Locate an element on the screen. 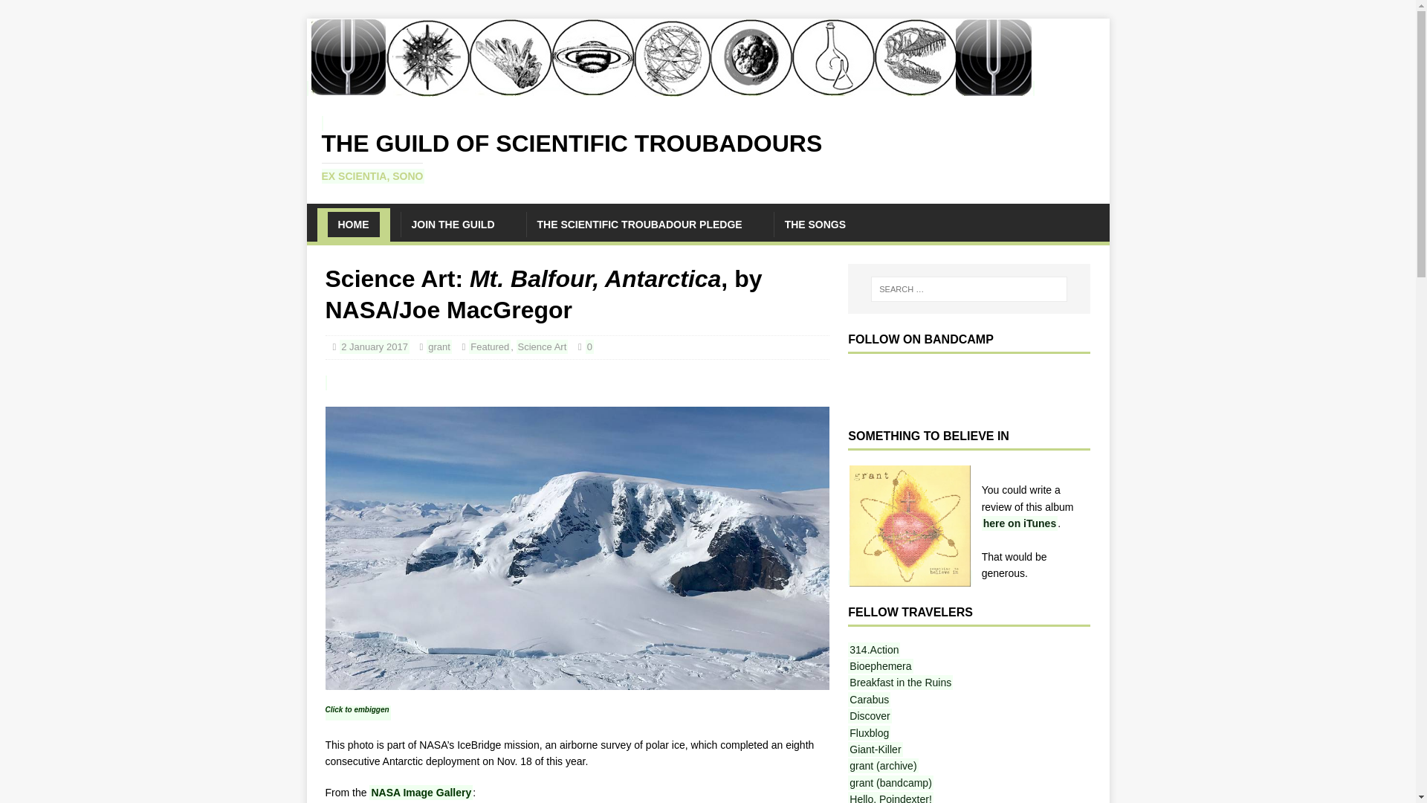 The height and width of the screenshot is (803, 1427). Bioephemera is located at coordinates (815, 225).